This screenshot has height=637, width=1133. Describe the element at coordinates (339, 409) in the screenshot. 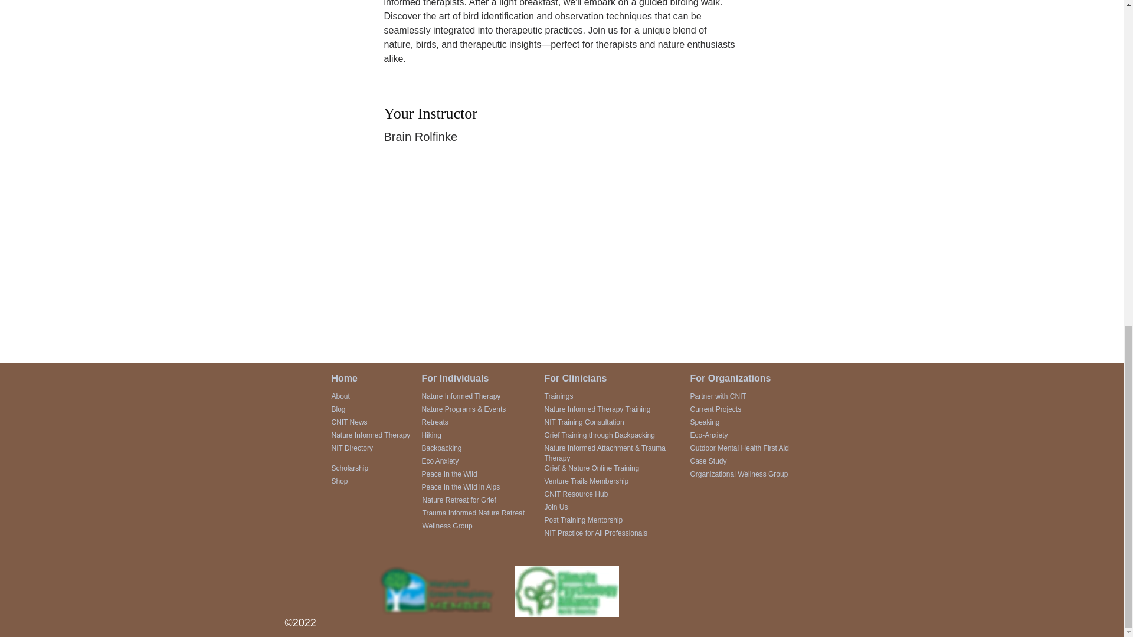

I see `Blog` at that location.